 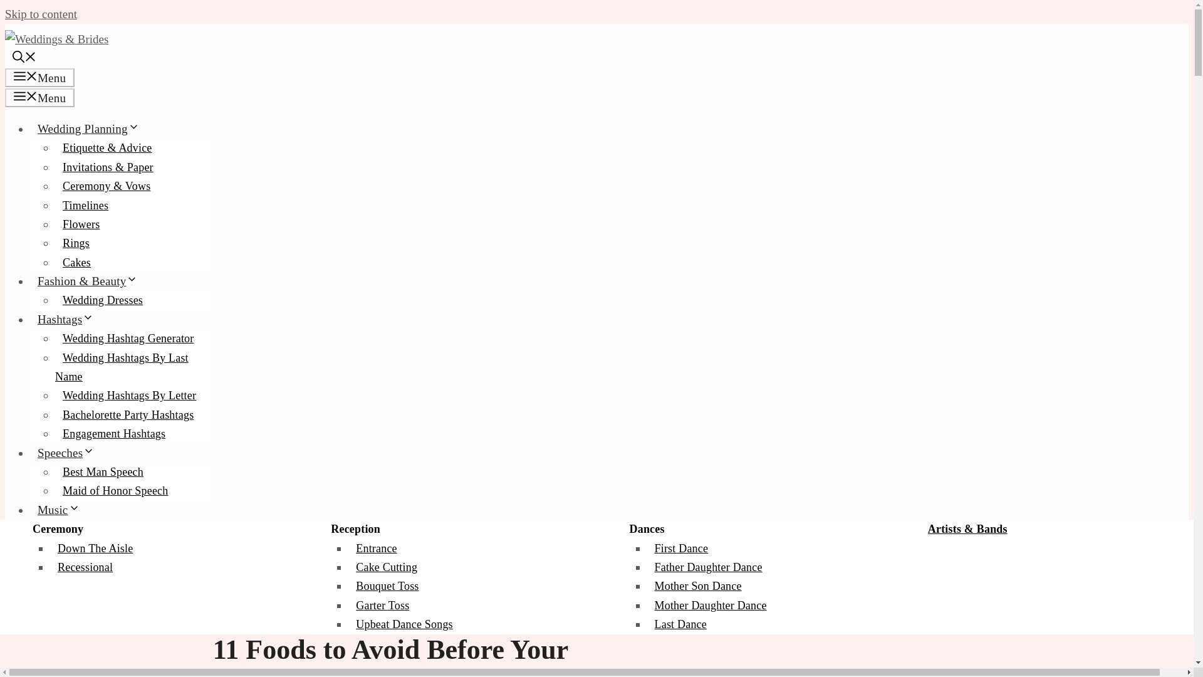 What do you see at coordinates (85, 206) in the screenshot?
I see `Timelines` at bounding box center [85, 206].